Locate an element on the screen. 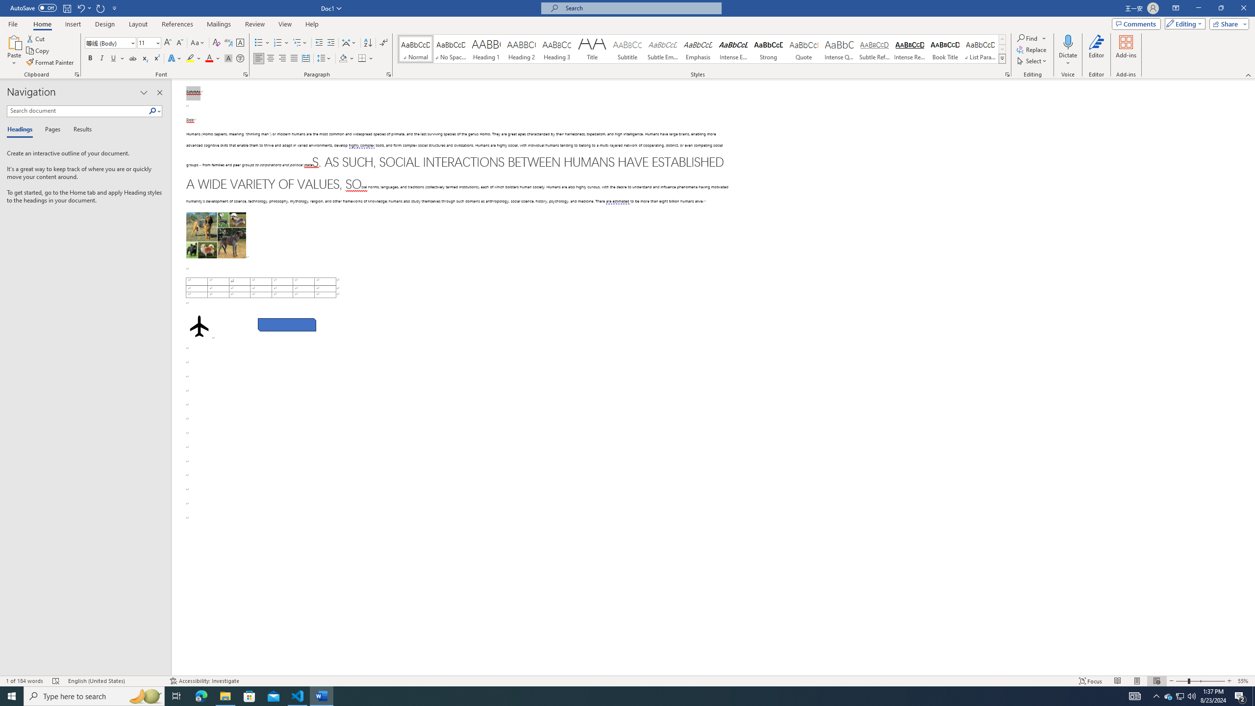 Image resolution: width=1255 pixels, height=706 pixels. Borders is located at coordinates (362, 59).